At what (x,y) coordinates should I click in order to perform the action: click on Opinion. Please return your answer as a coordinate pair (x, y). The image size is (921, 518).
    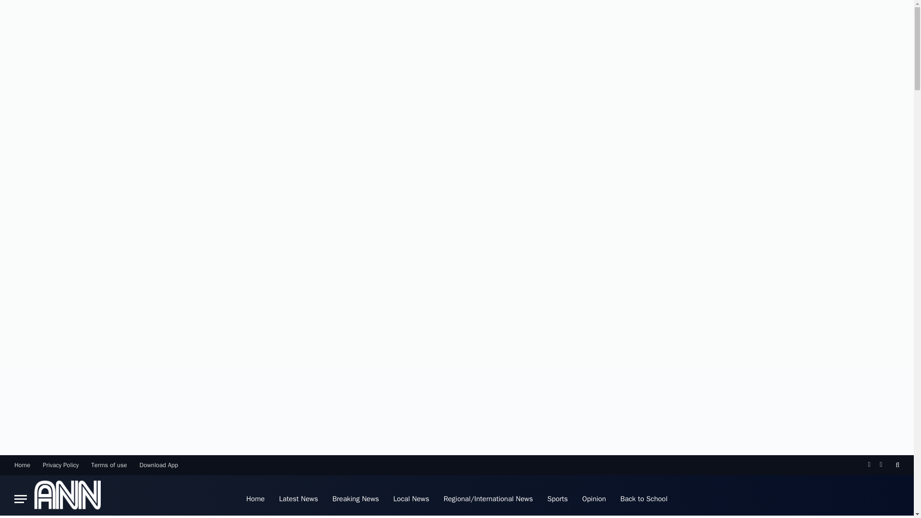
    Looking at the image, I should click on (594, 496).